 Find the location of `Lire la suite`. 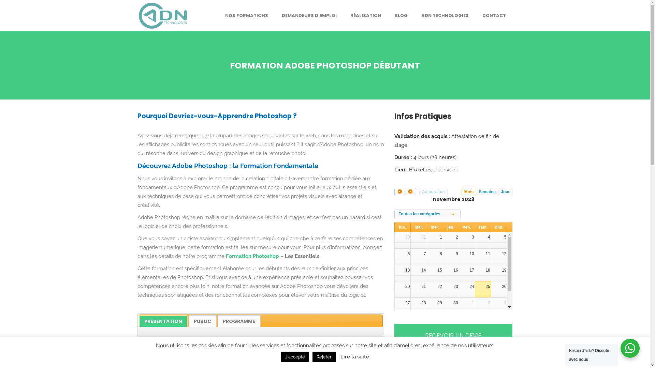

Lire la suite is located at coordinates (355, 357).